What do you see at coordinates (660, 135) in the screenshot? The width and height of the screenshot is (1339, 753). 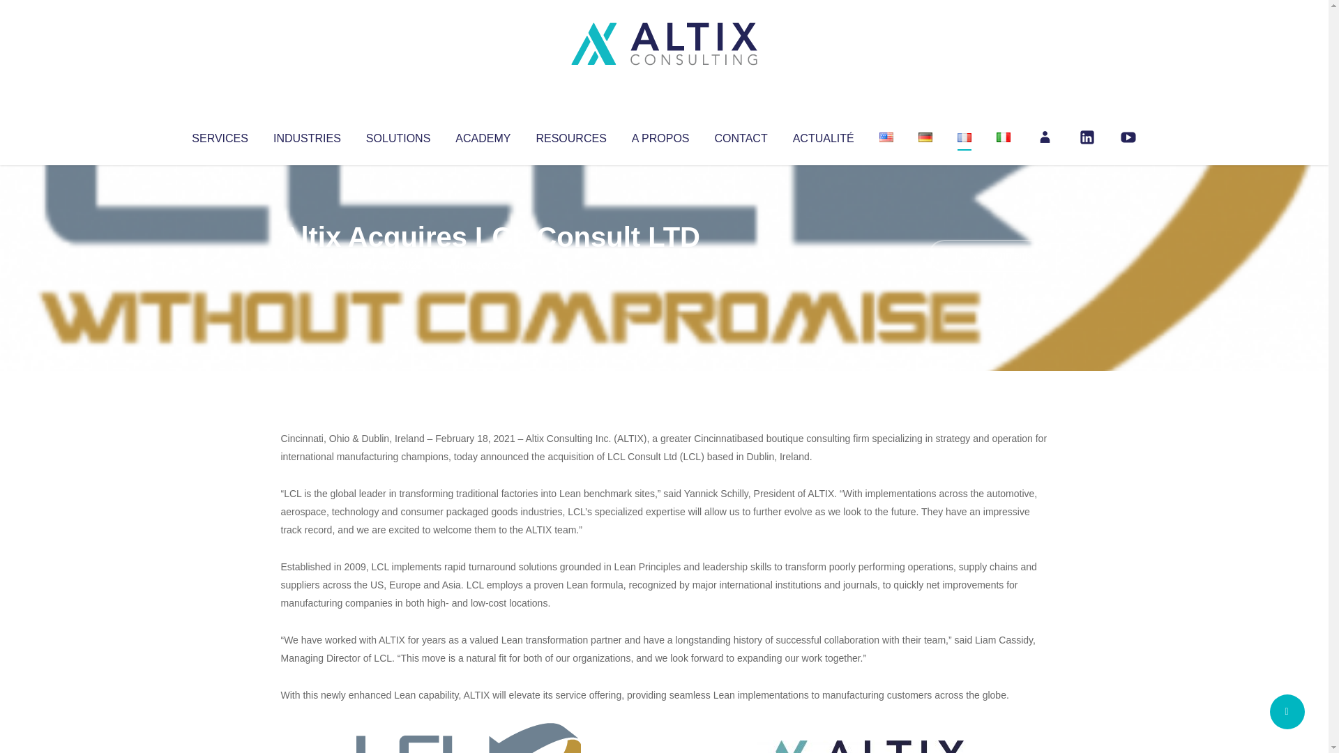 I see `A PROPOS` at bounding box center [660, 135].